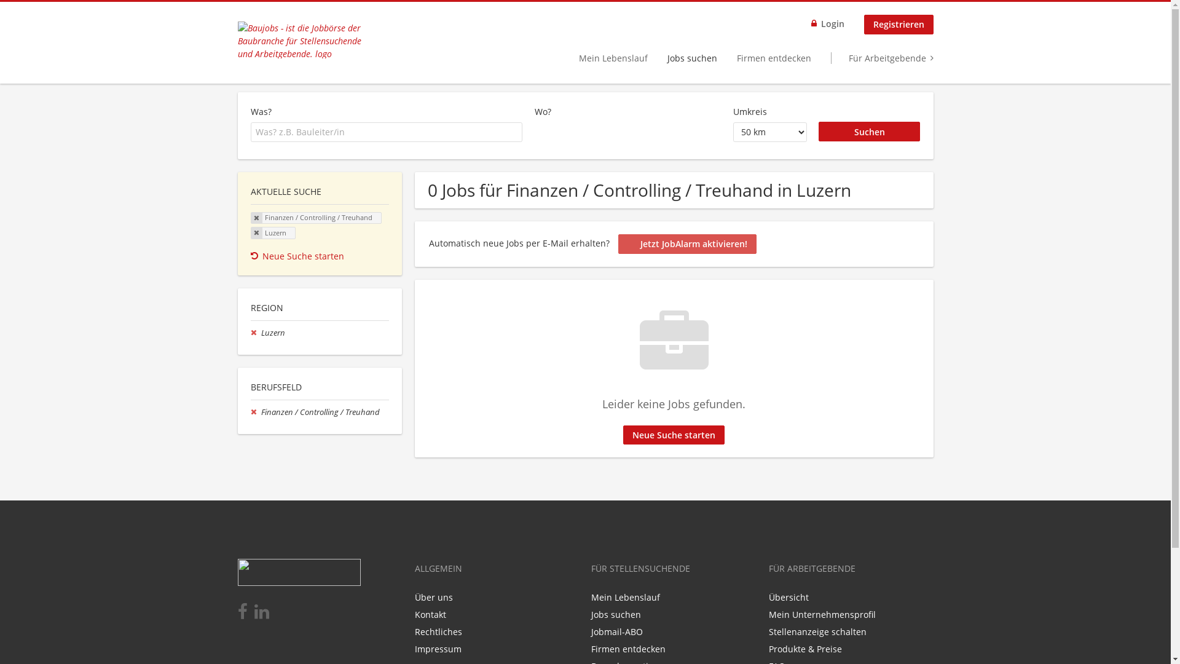 The height and width of the screenshot is (664, 1180). What do you see at coordinates (870, 132) in the screenshot?
I see `Suchen` at bounding box center [870, 132].